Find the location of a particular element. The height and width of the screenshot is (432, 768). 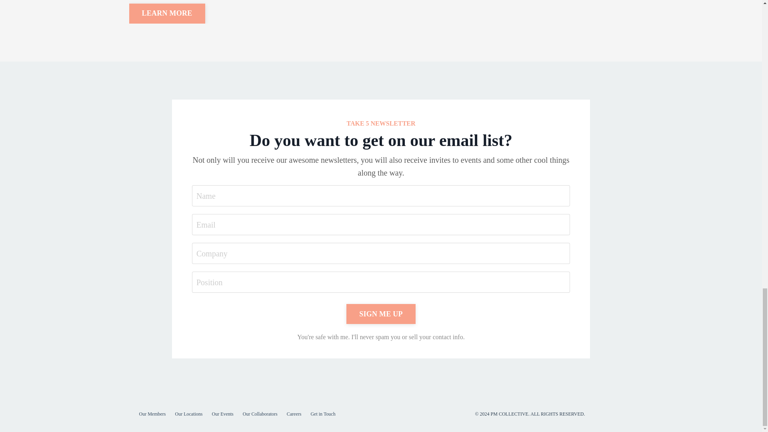

Careers is located at coordinates (294, 414).